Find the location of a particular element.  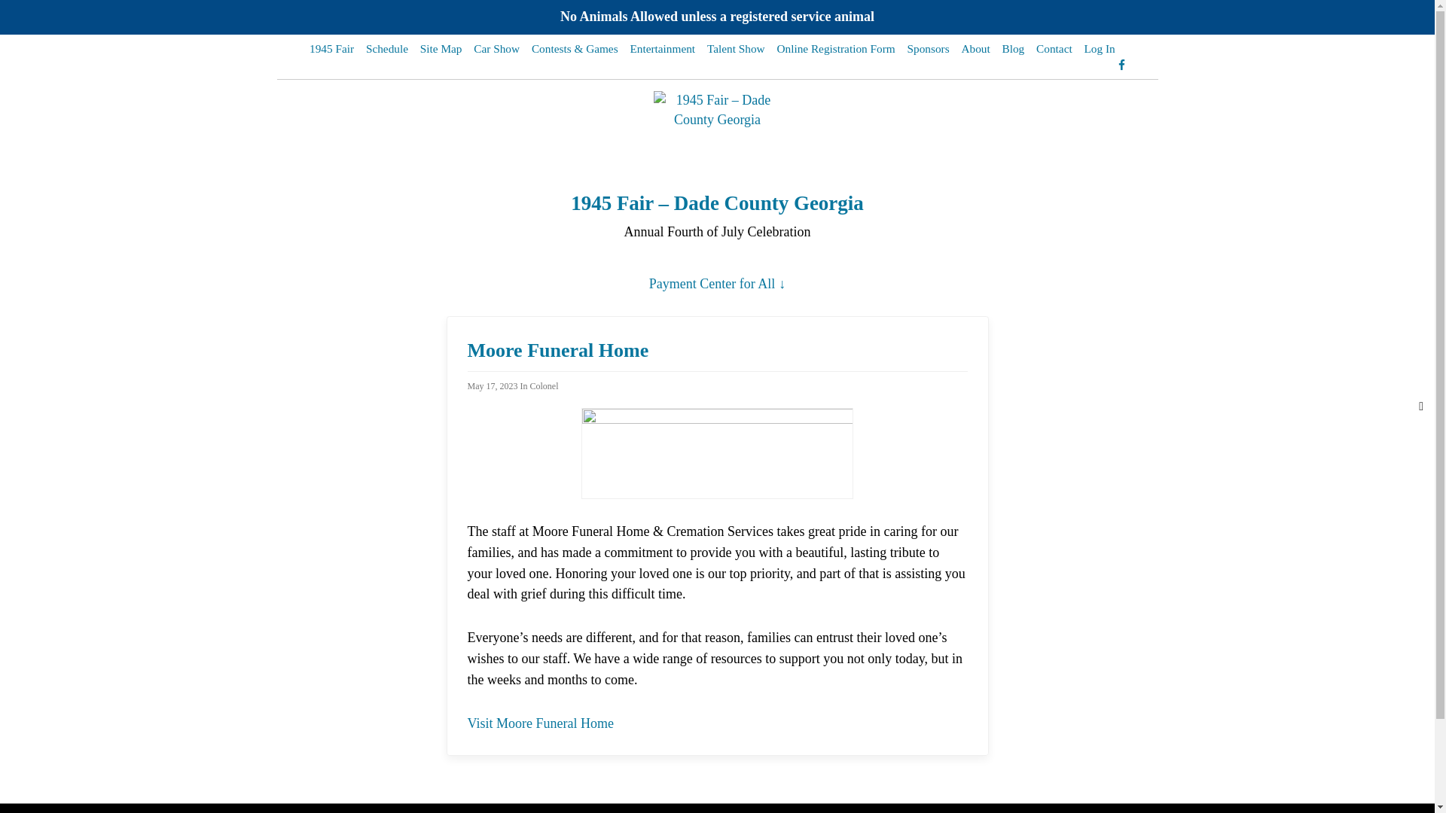

Sponsors is located at coordinates (928, 48).